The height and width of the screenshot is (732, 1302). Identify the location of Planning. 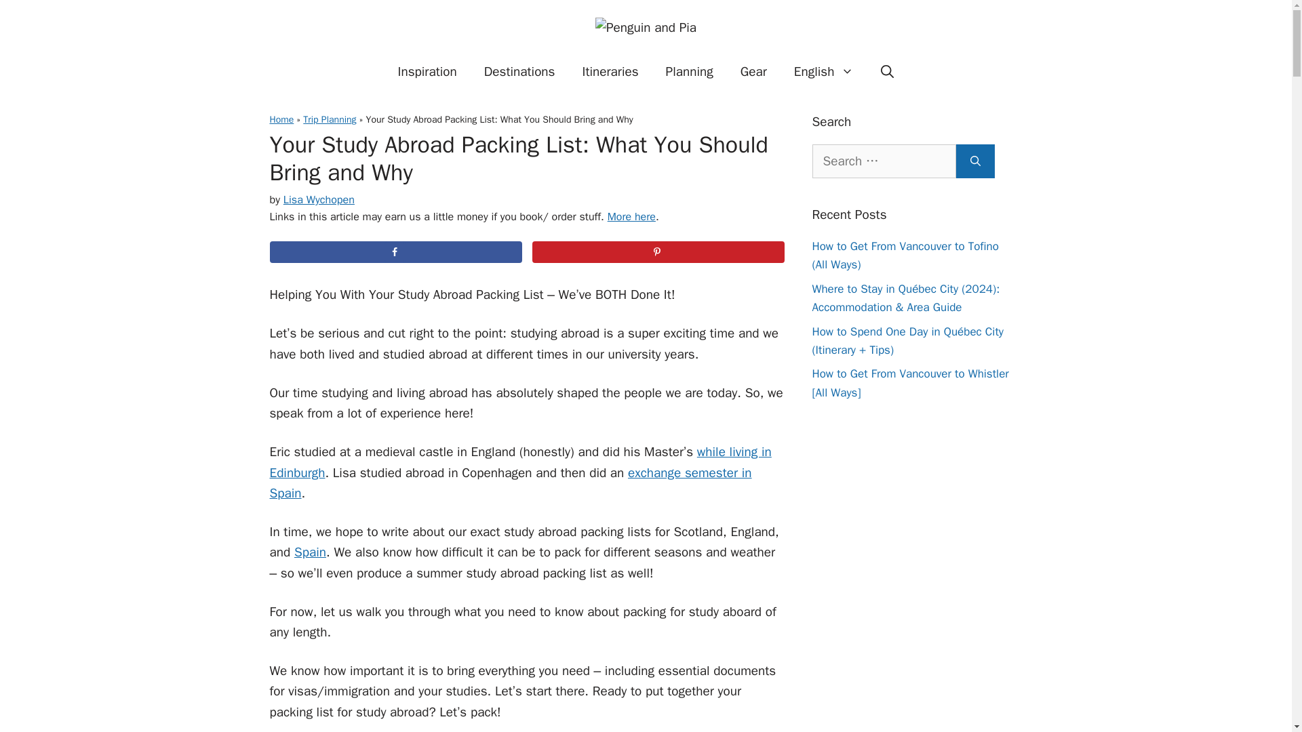
(689, 72).